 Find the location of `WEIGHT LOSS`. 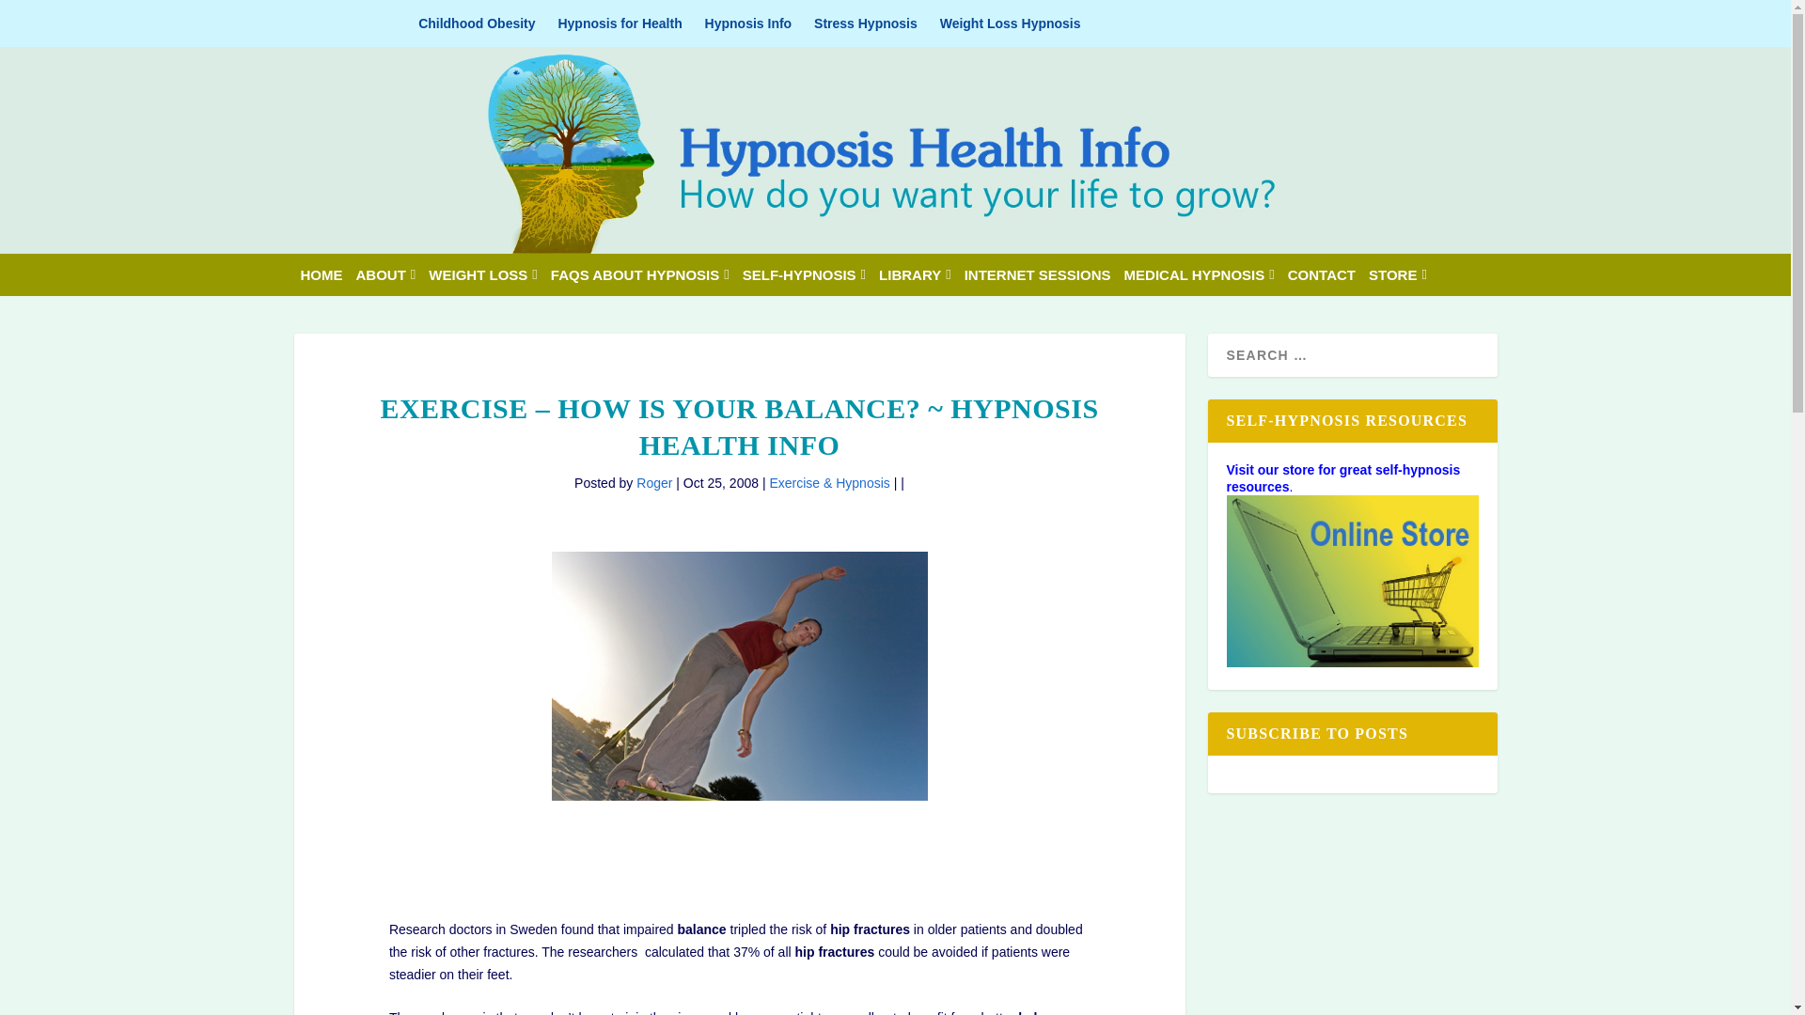

WEIGHT LOSS is located at coordinates (482, 274).